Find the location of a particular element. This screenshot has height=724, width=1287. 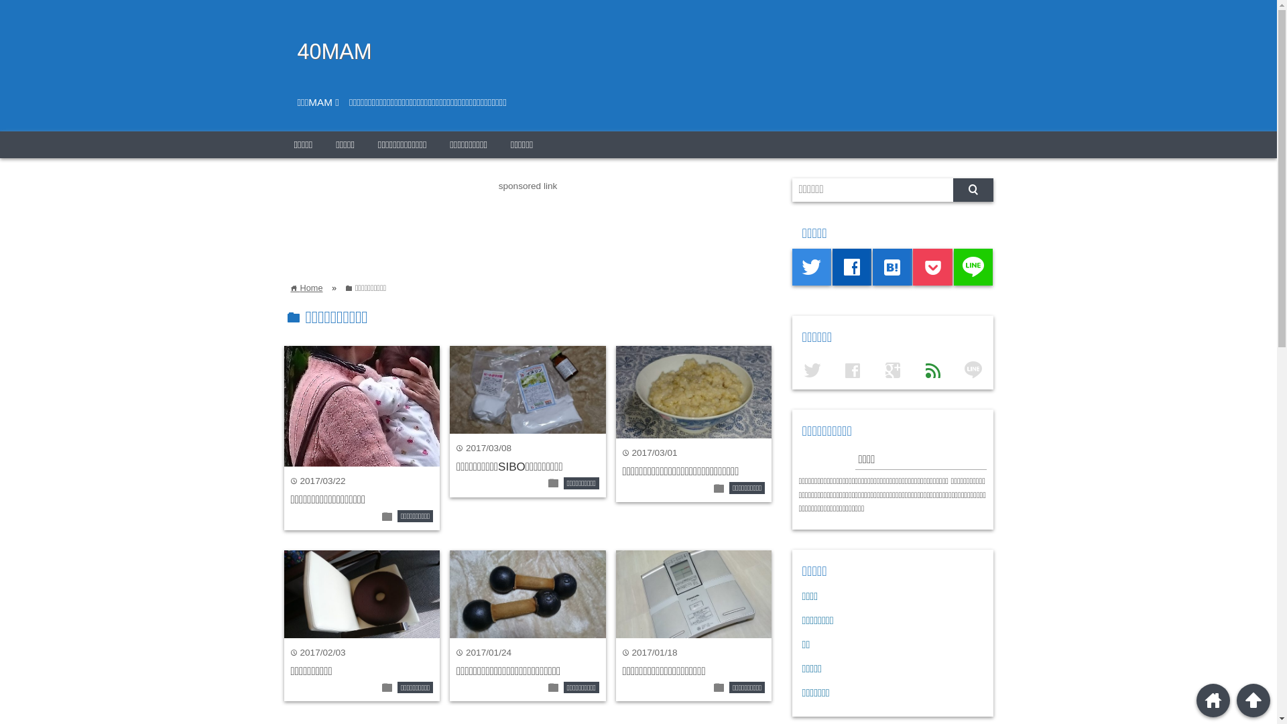

hatenabookmark is located at coordinates (893, 267).